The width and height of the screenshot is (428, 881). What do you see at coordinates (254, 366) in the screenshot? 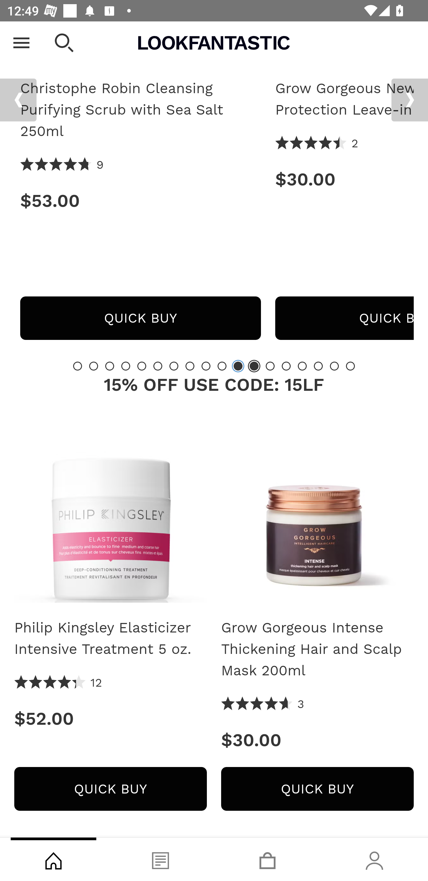
I see `Showing Slide 12 (Current Item)` at bounding box center [254, 366].